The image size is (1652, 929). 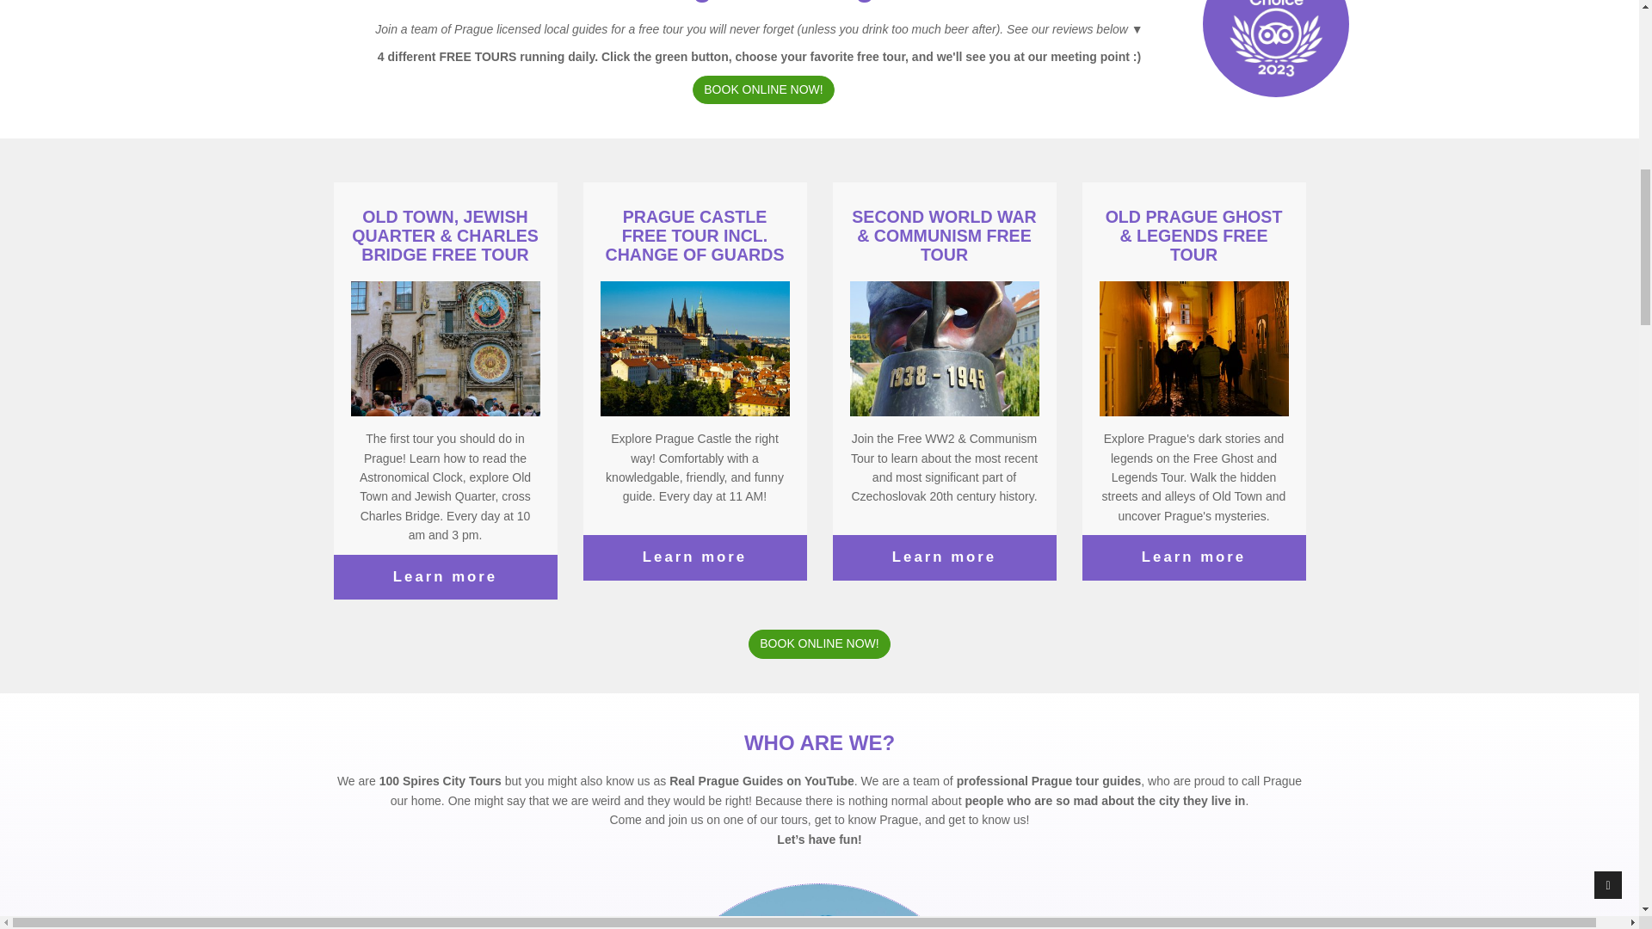 I want to click on BOOK ONLINE NOW!, so click(x=762, y=89).